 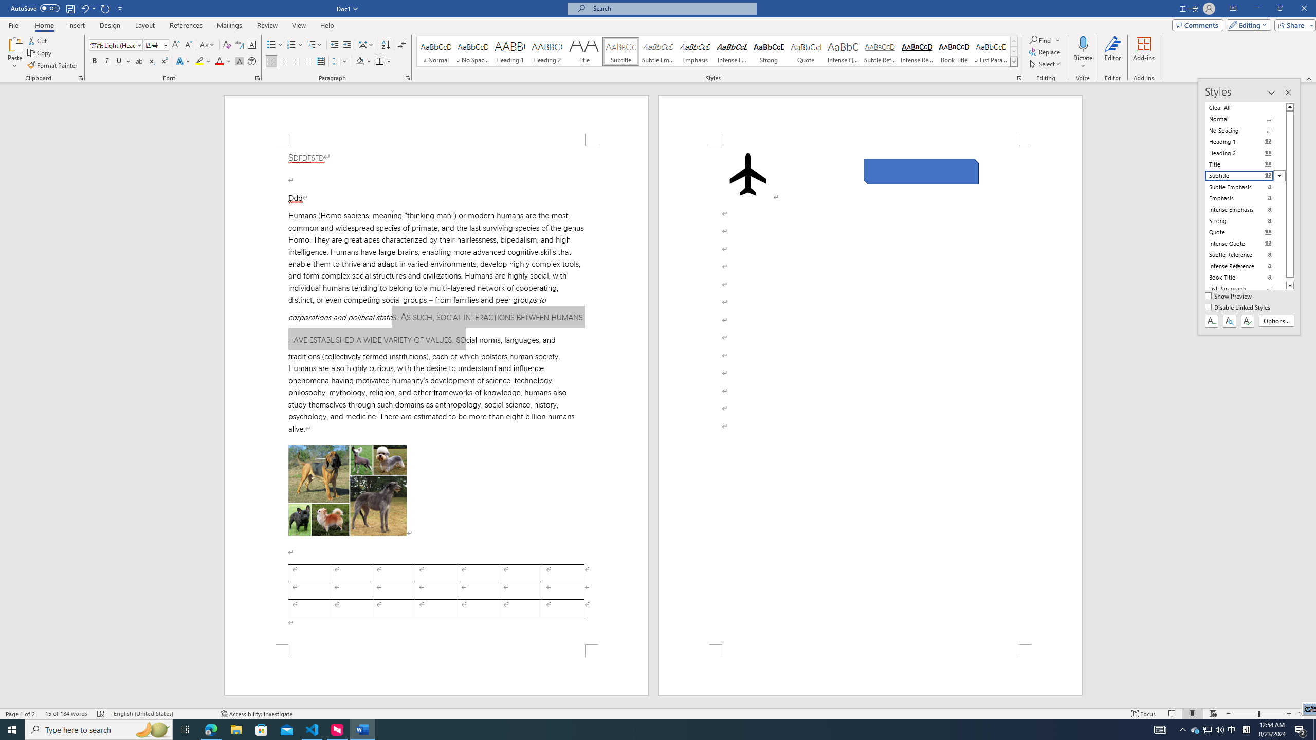 I want to click on Paste, so click(x=15, y=44).